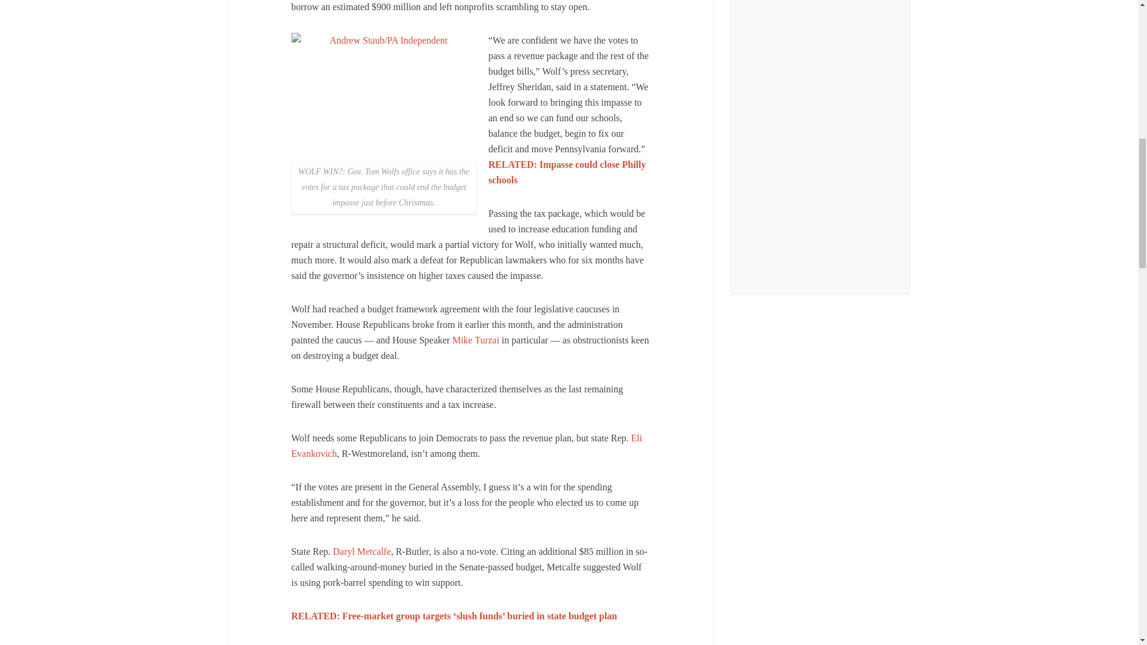  I want to click on Daryl Metcalfe, so click(361, 551).